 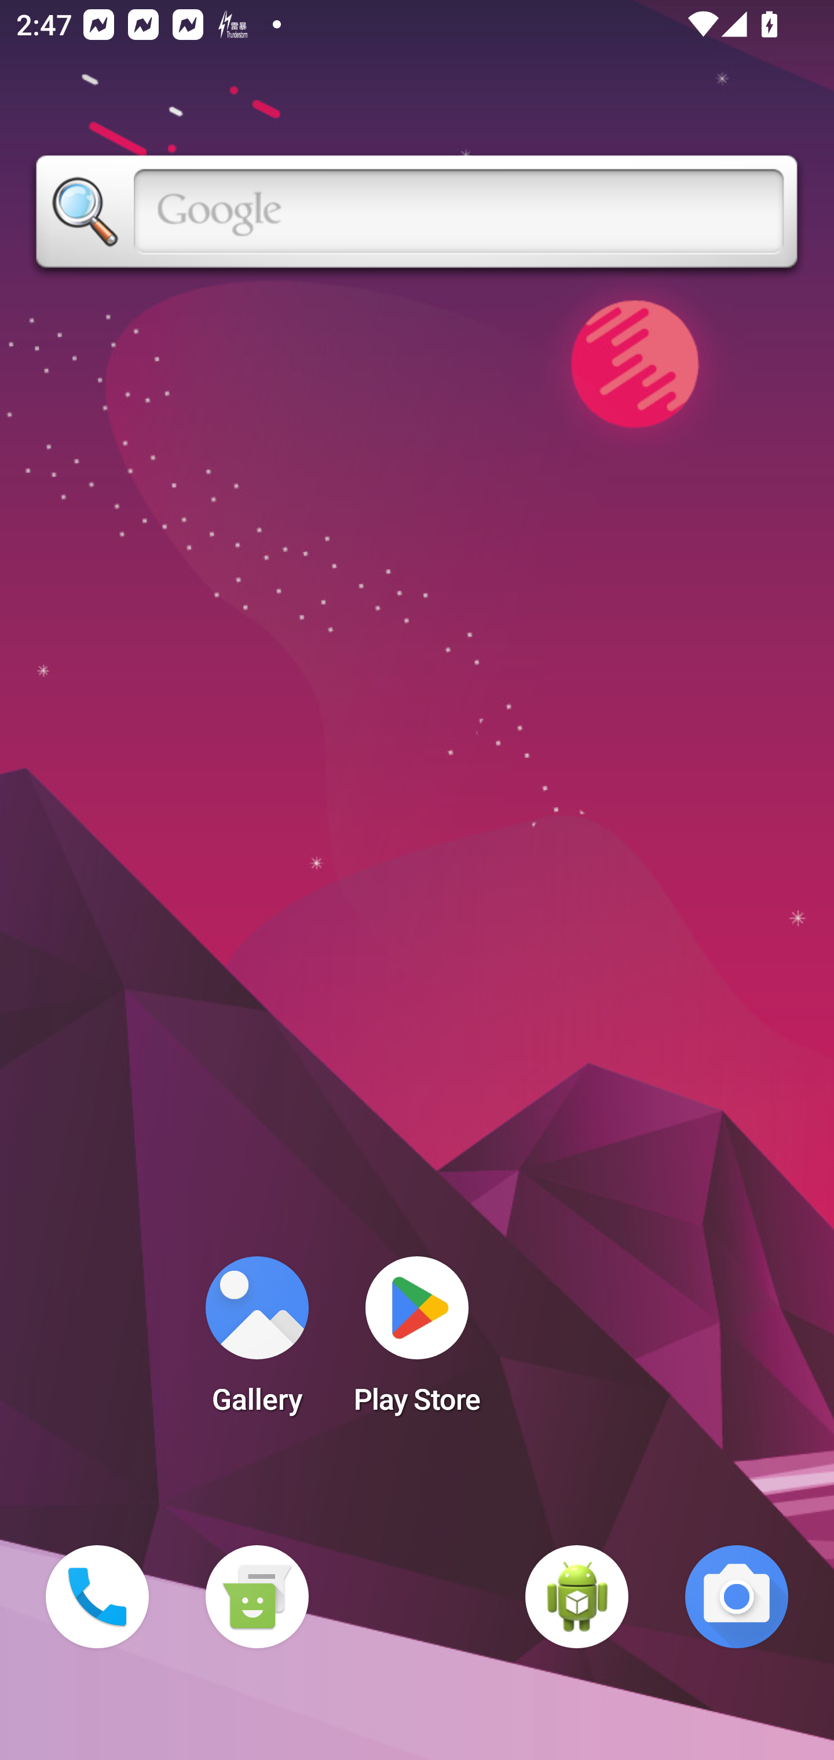 What do you see at coordinates (257, 1597) in the screenshot?
I see `Messaging` at bounding box center [257, 1597].